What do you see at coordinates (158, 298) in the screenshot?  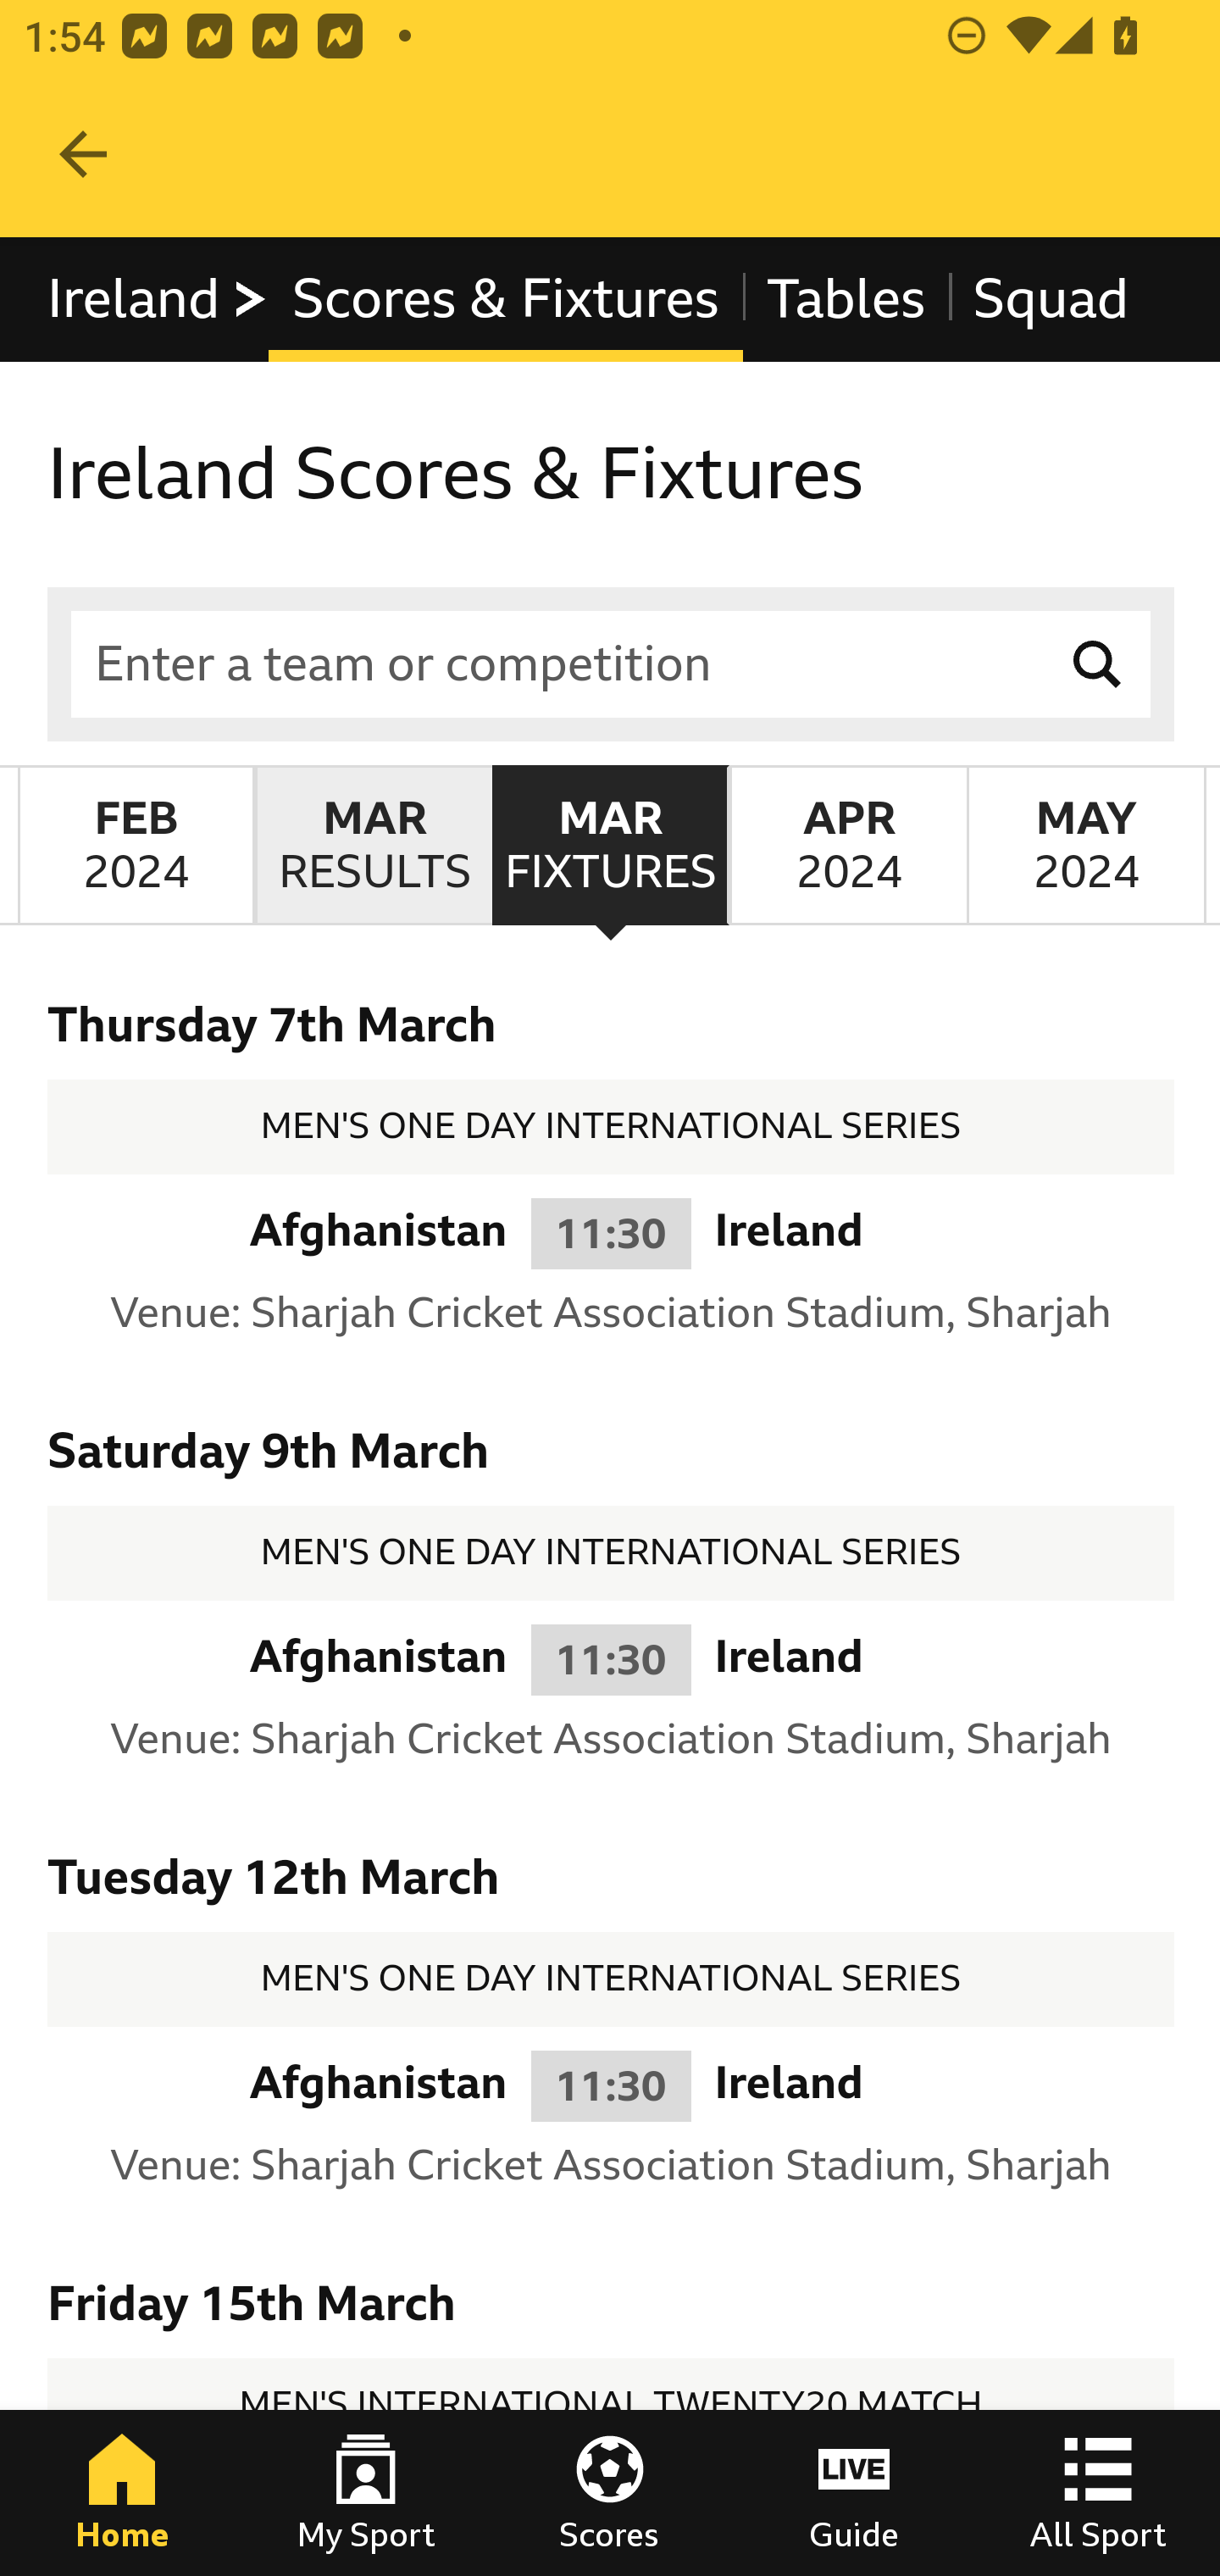 I see `Ireland ` at bounding box center [158, 298].